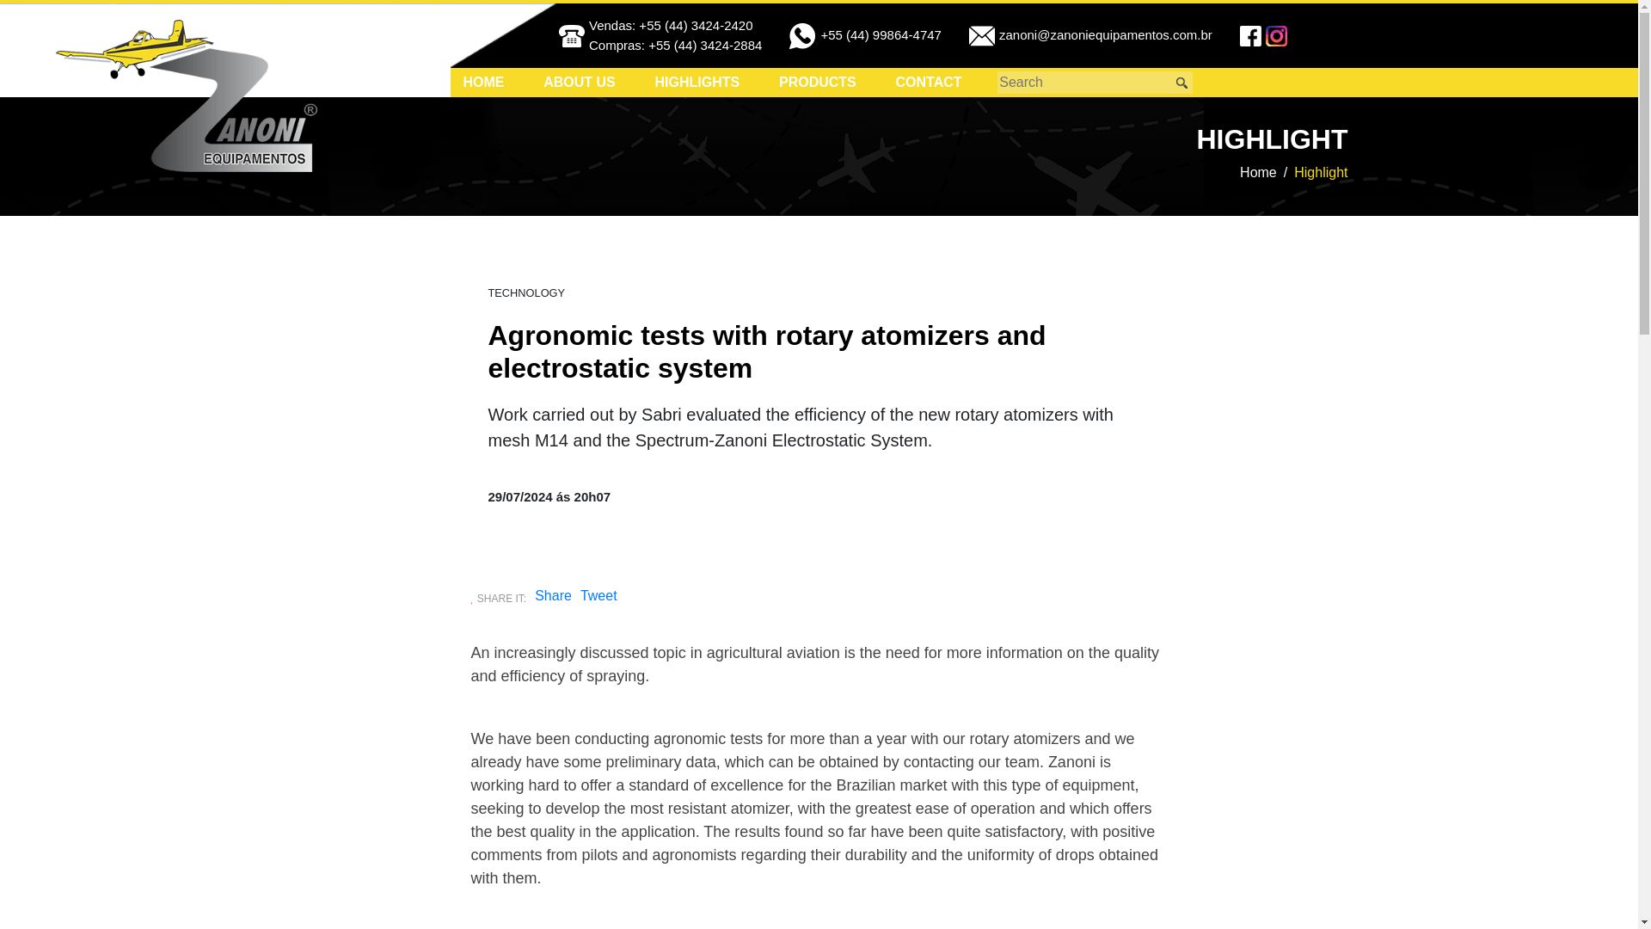 The width and height of the screenshot is (1651, 929). What do you see at coordinates (1278, 36) in the screenshot?
I see `Instagram Zanoni Equipamentos` at bounding box center [1278, 36].